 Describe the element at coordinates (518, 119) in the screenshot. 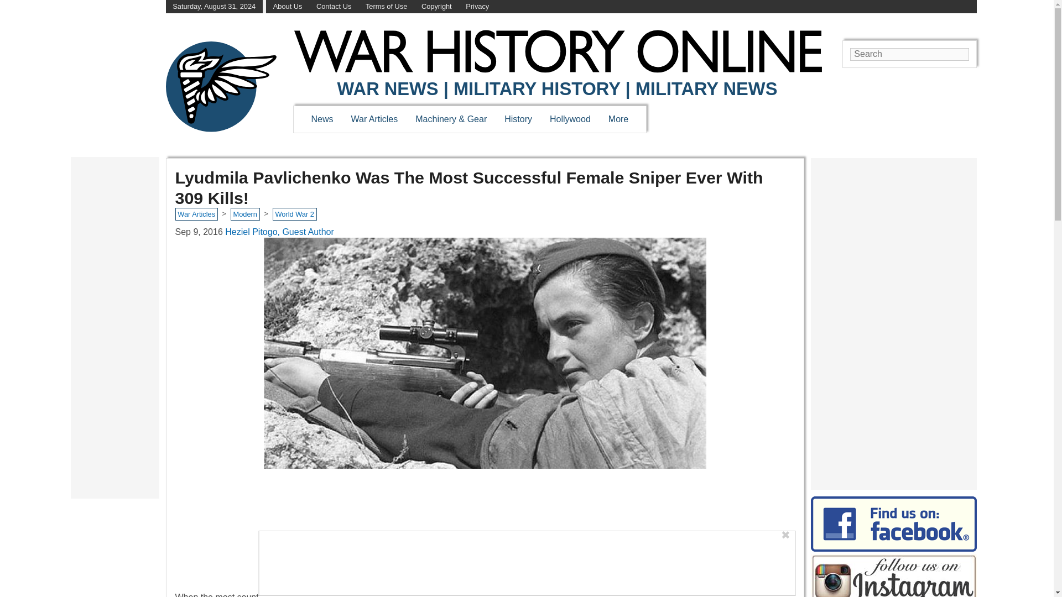

I see `History` at that location.